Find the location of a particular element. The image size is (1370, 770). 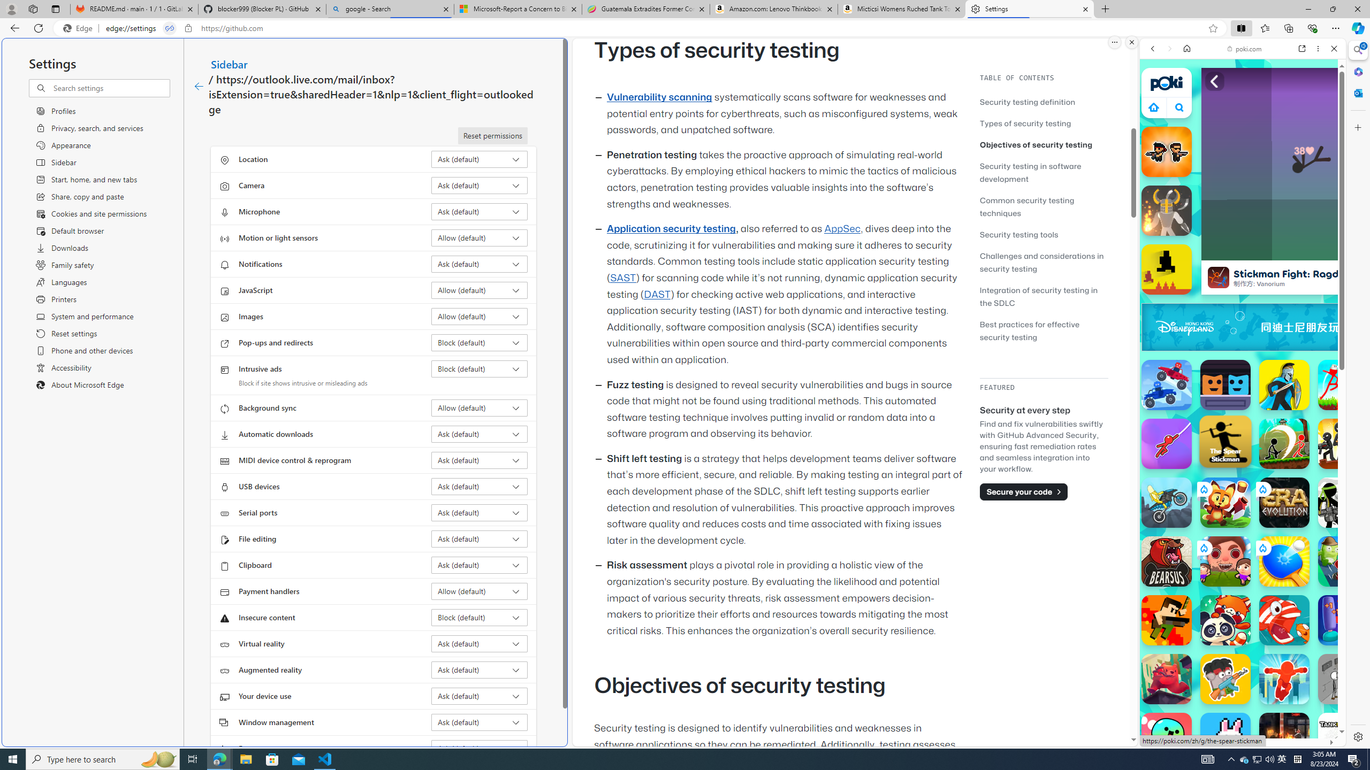

Common security testing techniques is located at coordinates (1044, 206).